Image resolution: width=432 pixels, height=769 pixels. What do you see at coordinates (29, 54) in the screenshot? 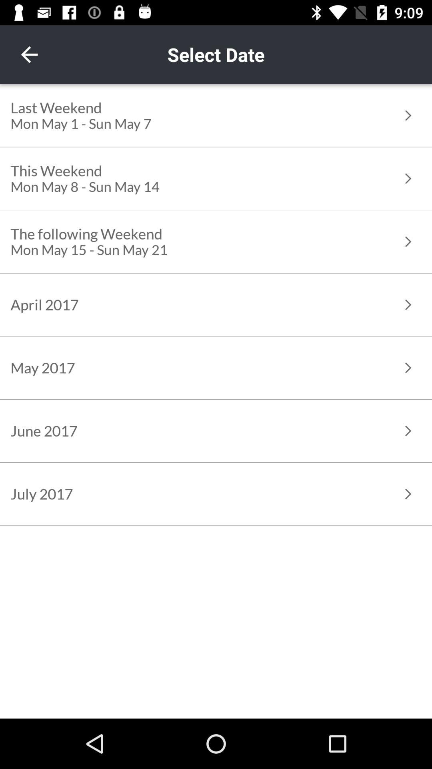
I see `select icon above last weekend` at bounding box center [29, 54].